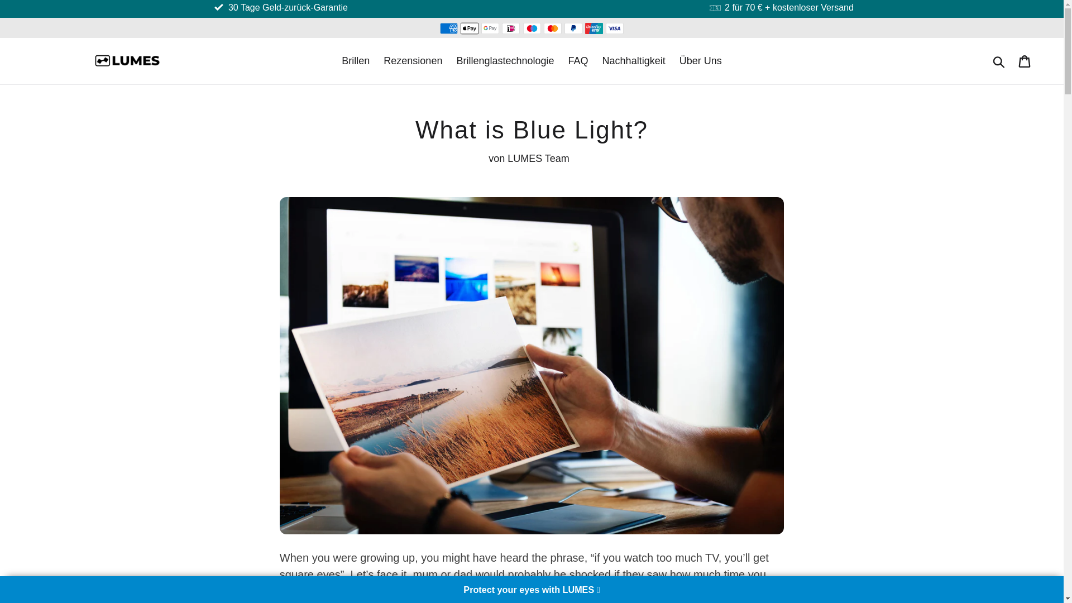 The height and width of the screenshot is (603, 1072). What do you see at coordinates (634, 61) in the screenshot?
I see `Nachhaltigkeit` at bounding box center [634, 61].